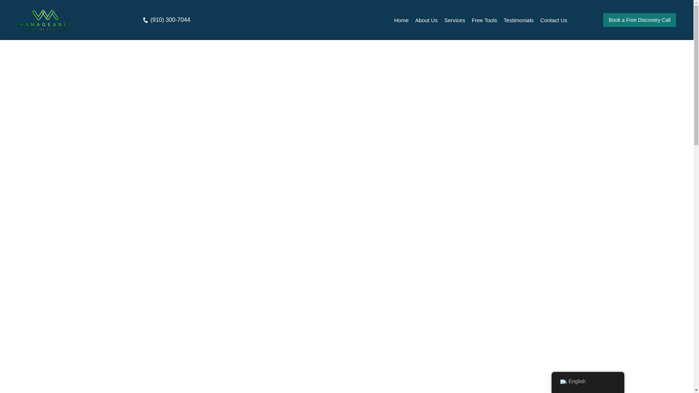 The height and width of the screenshot is (393, 699). What do you see at coordinates (347, 126) in the screenshot?
I see `Request` at bounding box center [347, 126].